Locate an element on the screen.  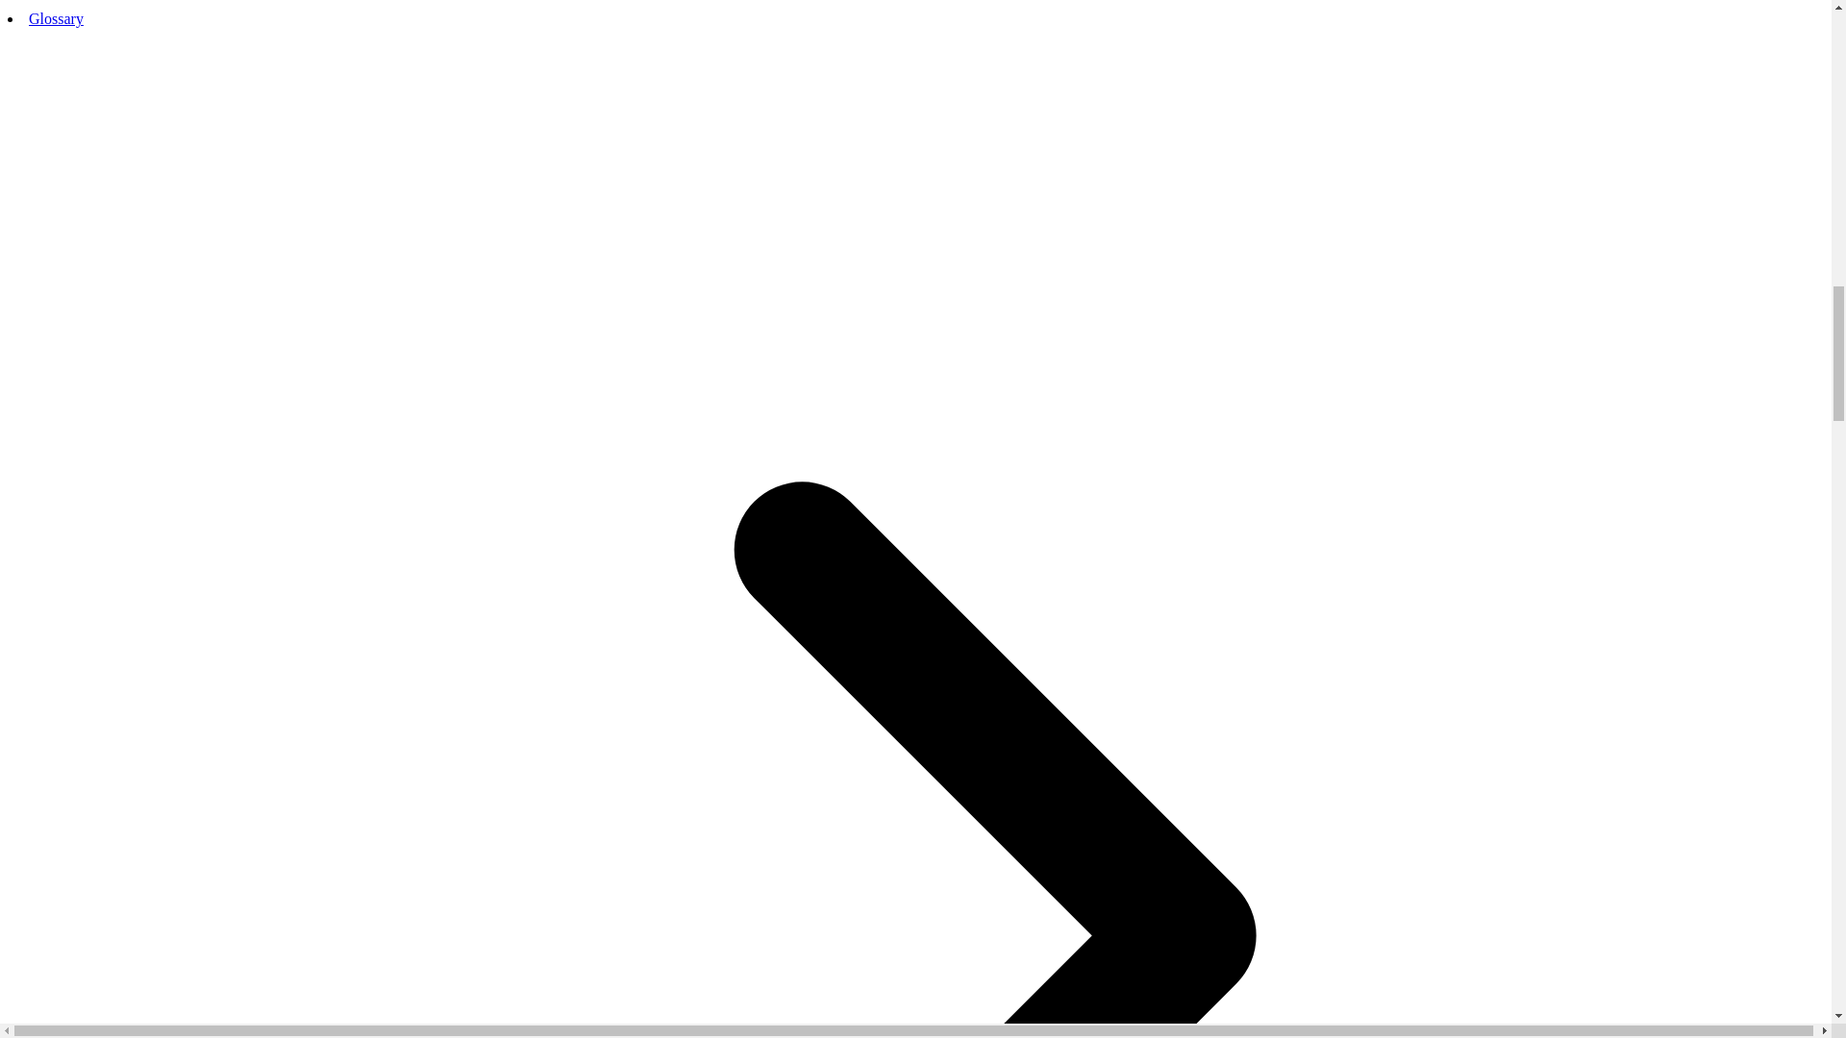
Glossary is located at coordinates (56, 18).